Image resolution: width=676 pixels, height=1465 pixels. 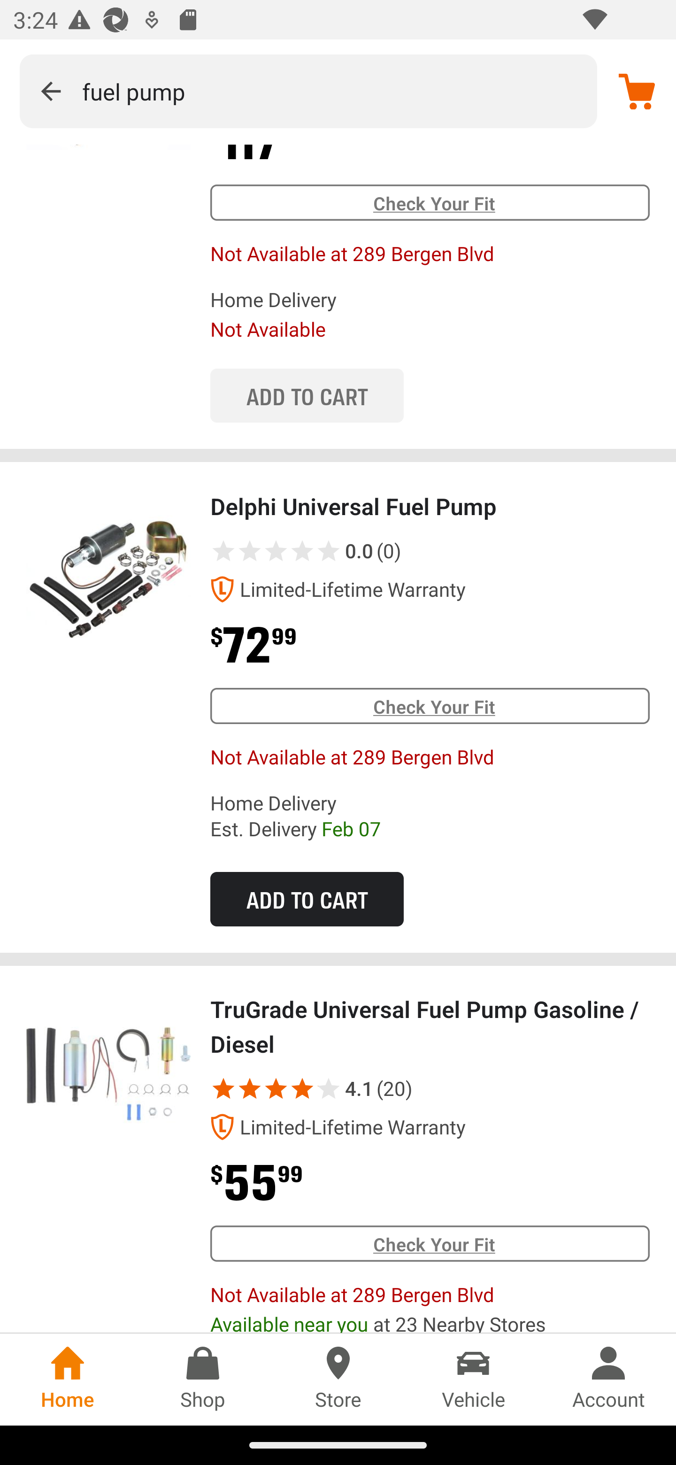 I want to click on , so click(x=276, y=1088).